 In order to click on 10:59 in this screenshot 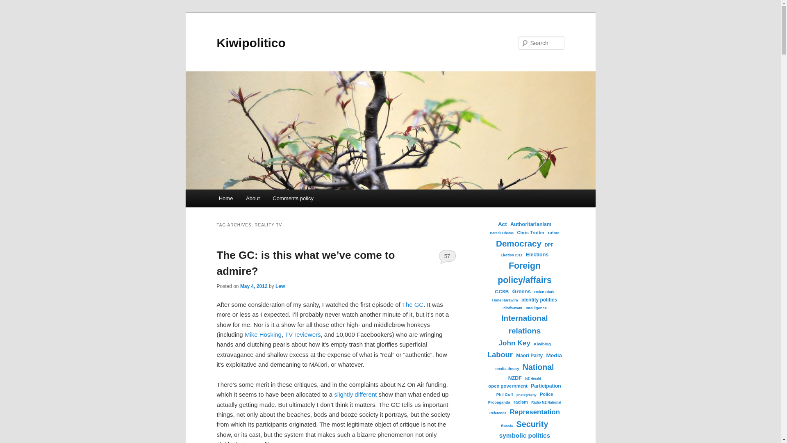, I will do `click(253, 286)`.